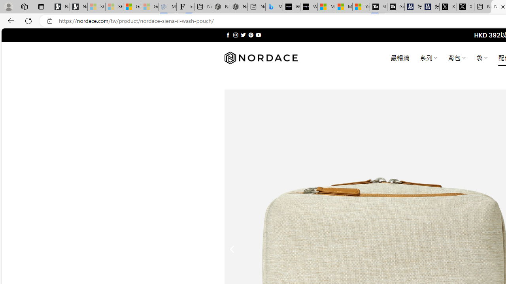  I want to click on Follow on Twitter, so click(244, 35).